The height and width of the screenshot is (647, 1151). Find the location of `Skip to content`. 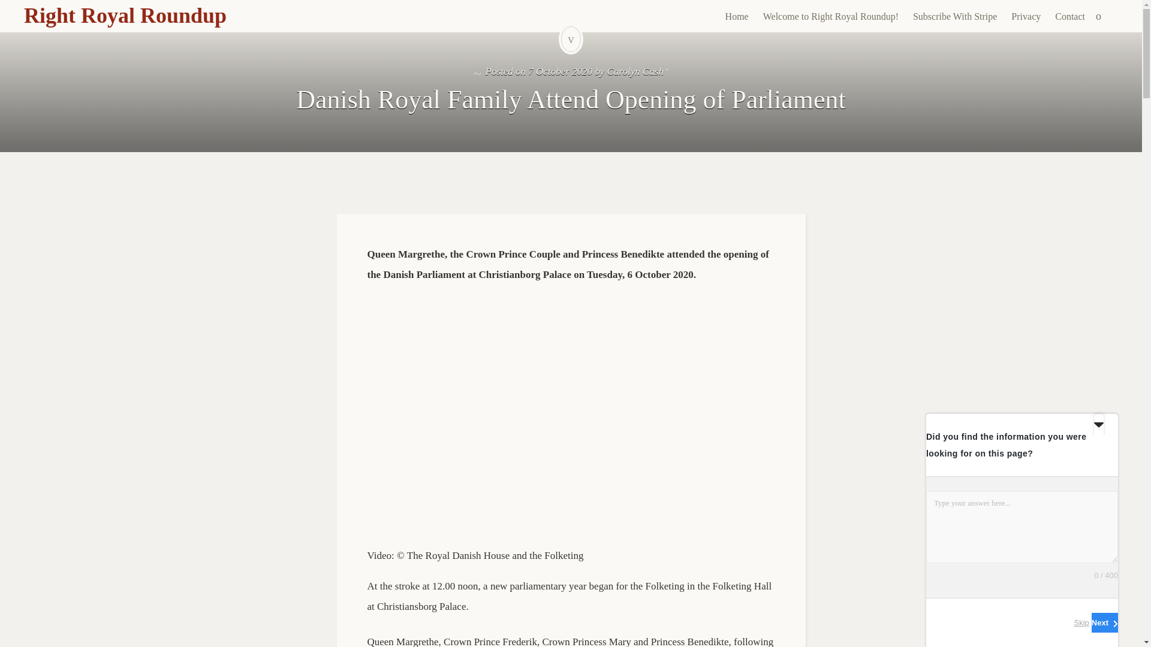

Skip to content is located at coordinates (727, 36).